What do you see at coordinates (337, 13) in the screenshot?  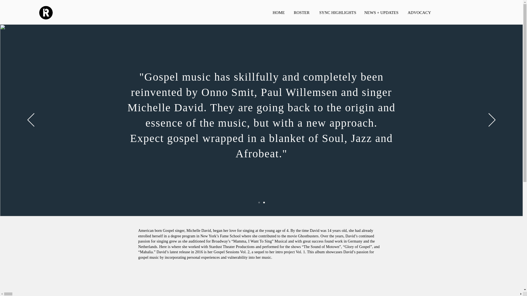 I see `SYNC HIGHLIGHTS` at bounding box center [337, 13].